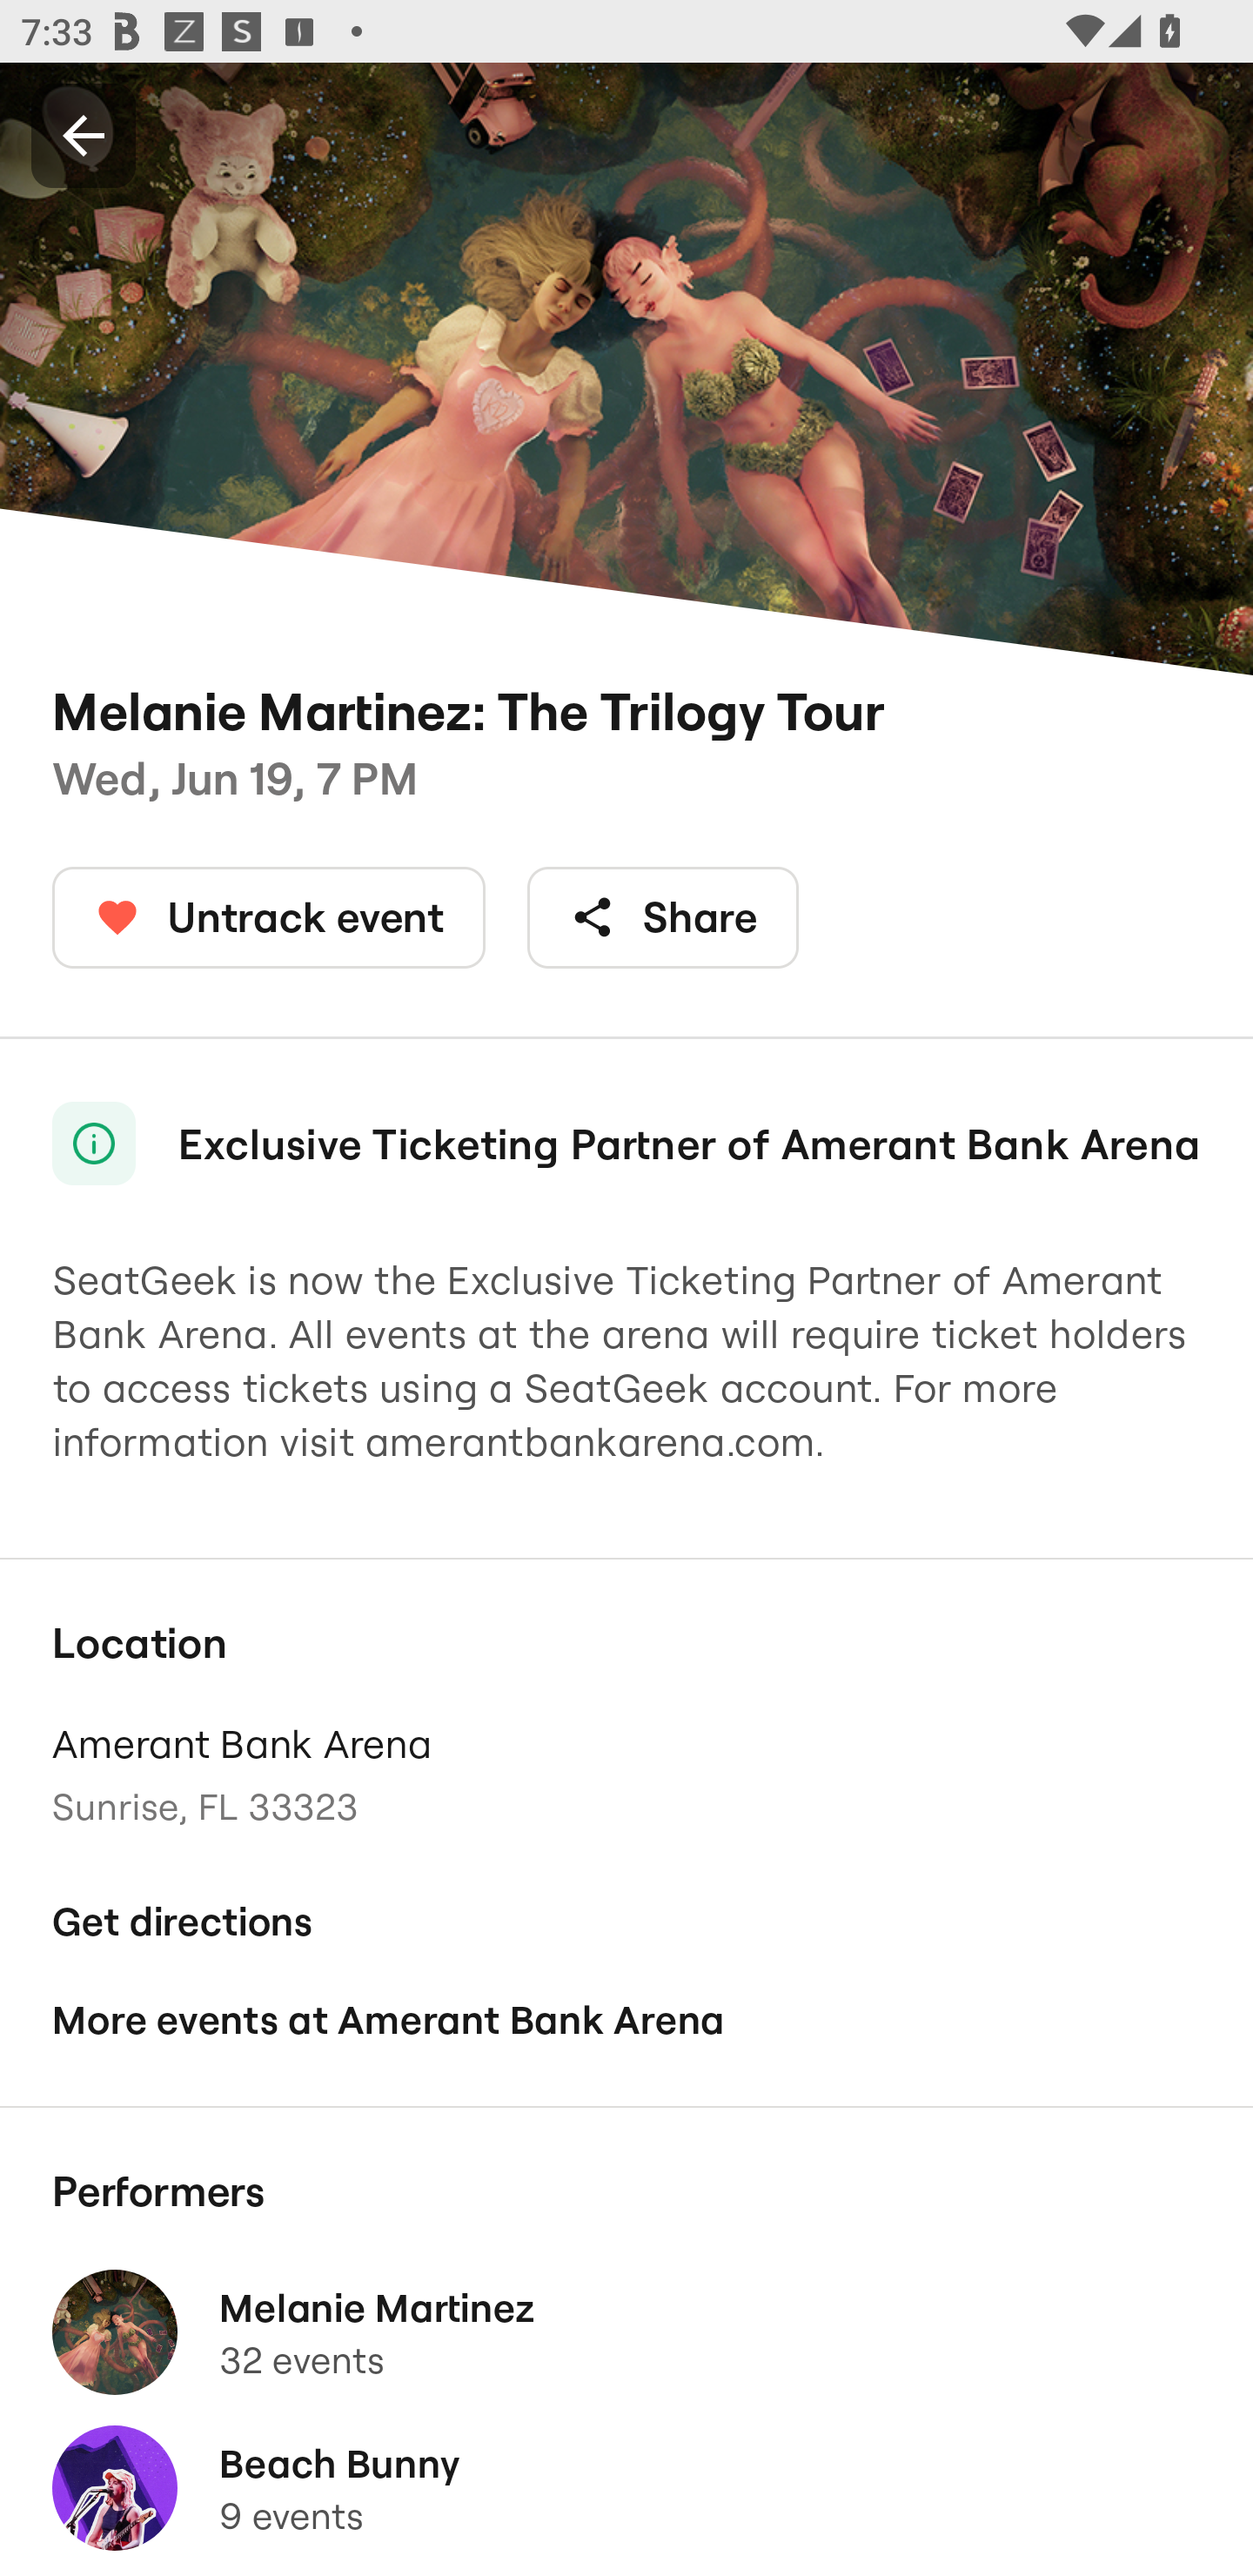 Image resolution: width=1253 pixels, height=2576 pixels. What do you see at coordinates (269, 916) in the screenshot?
I see `Untrack event` at bounding box center [269, 916].